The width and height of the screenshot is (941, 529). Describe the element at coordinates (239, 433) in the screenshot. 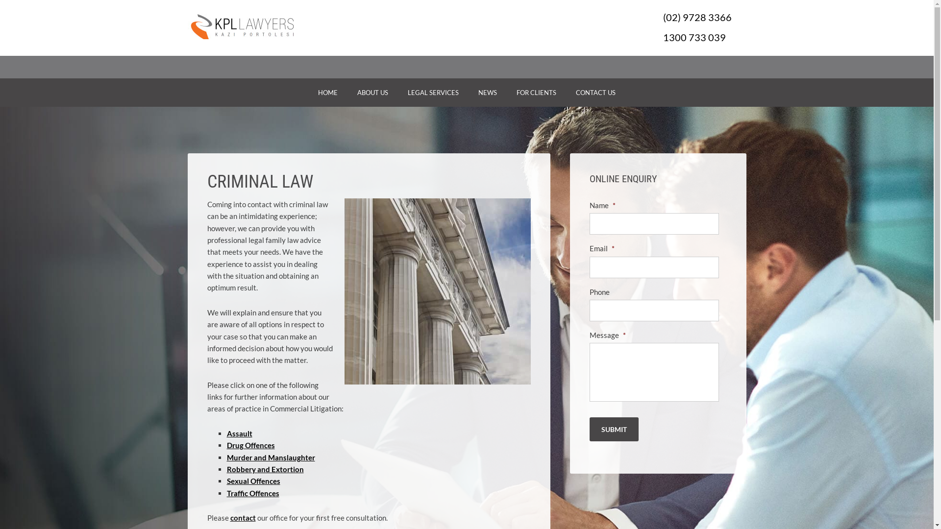

I see `Assault` at that location.